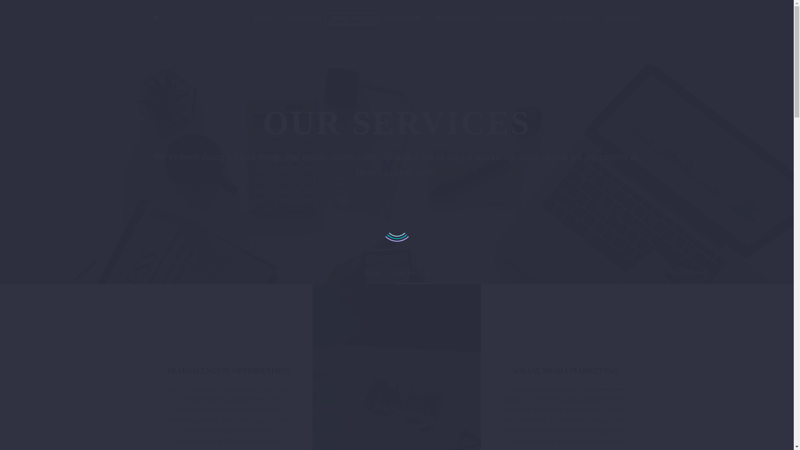 The width and height of the screenshot is (800, 450). I want to click on HEY THERE!, so click(623, 19).